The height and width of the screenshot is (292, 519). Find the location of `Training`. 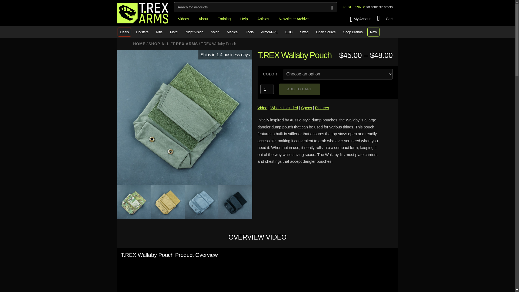

Training is located at coordinates (224, 19).